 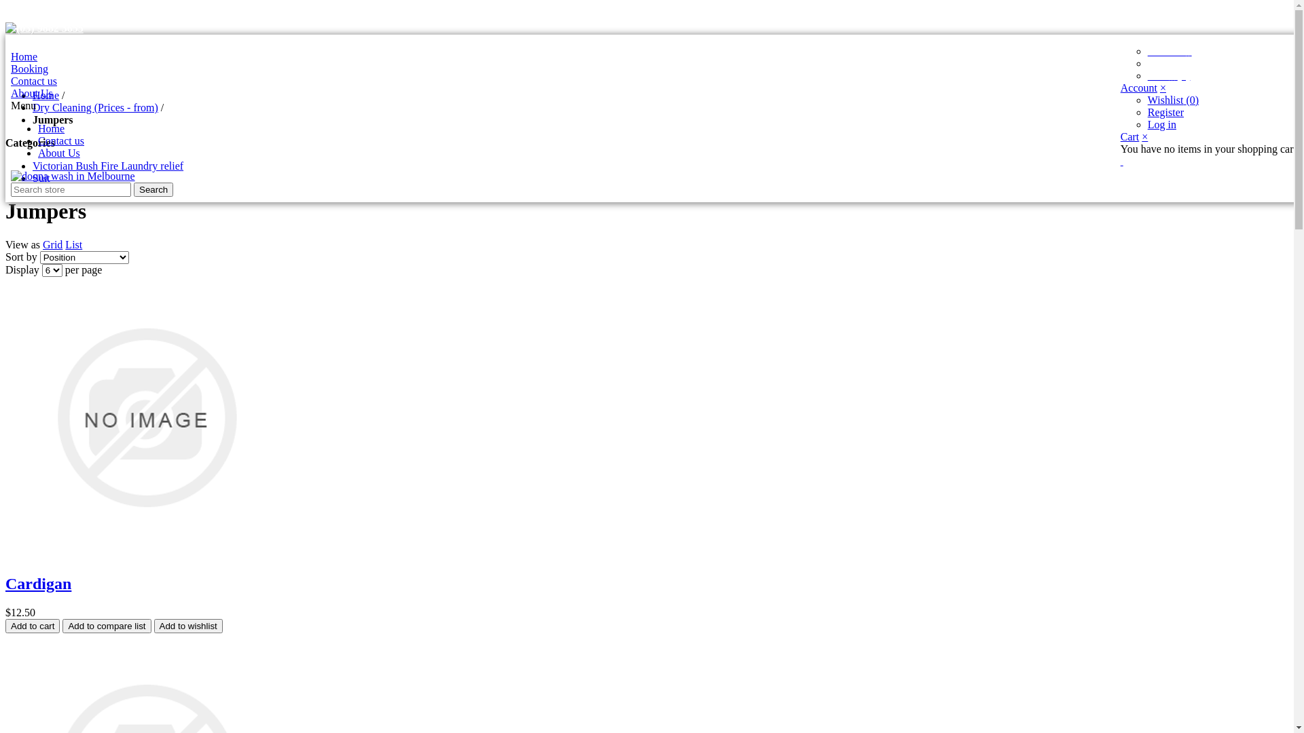 What do you see at coordinates (95, 107) in the screenshot?
I see `Dry Cleaning (Prices - from)` at bounding box center [95, 107].